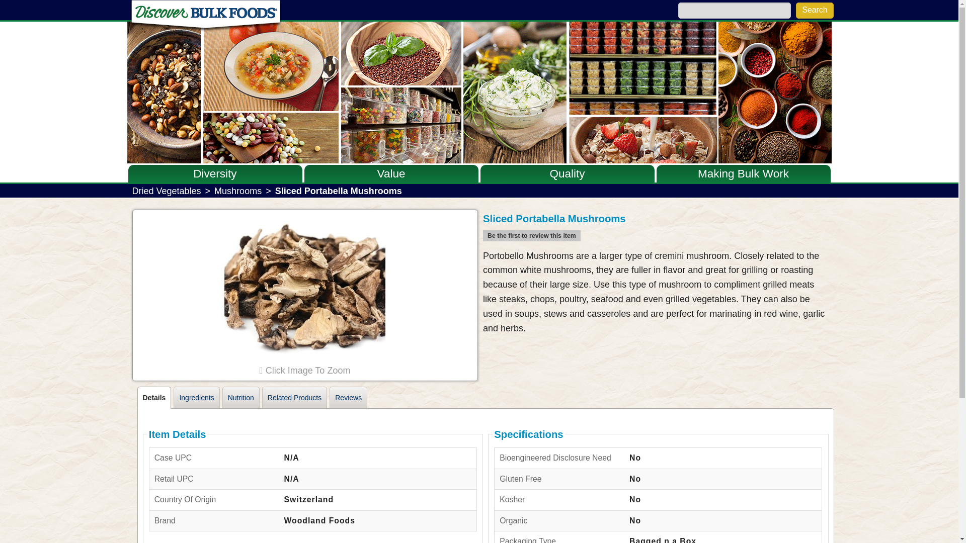 The height and width of the screenshot is (543, 966). I want to click on Articles, so click(214, 228).